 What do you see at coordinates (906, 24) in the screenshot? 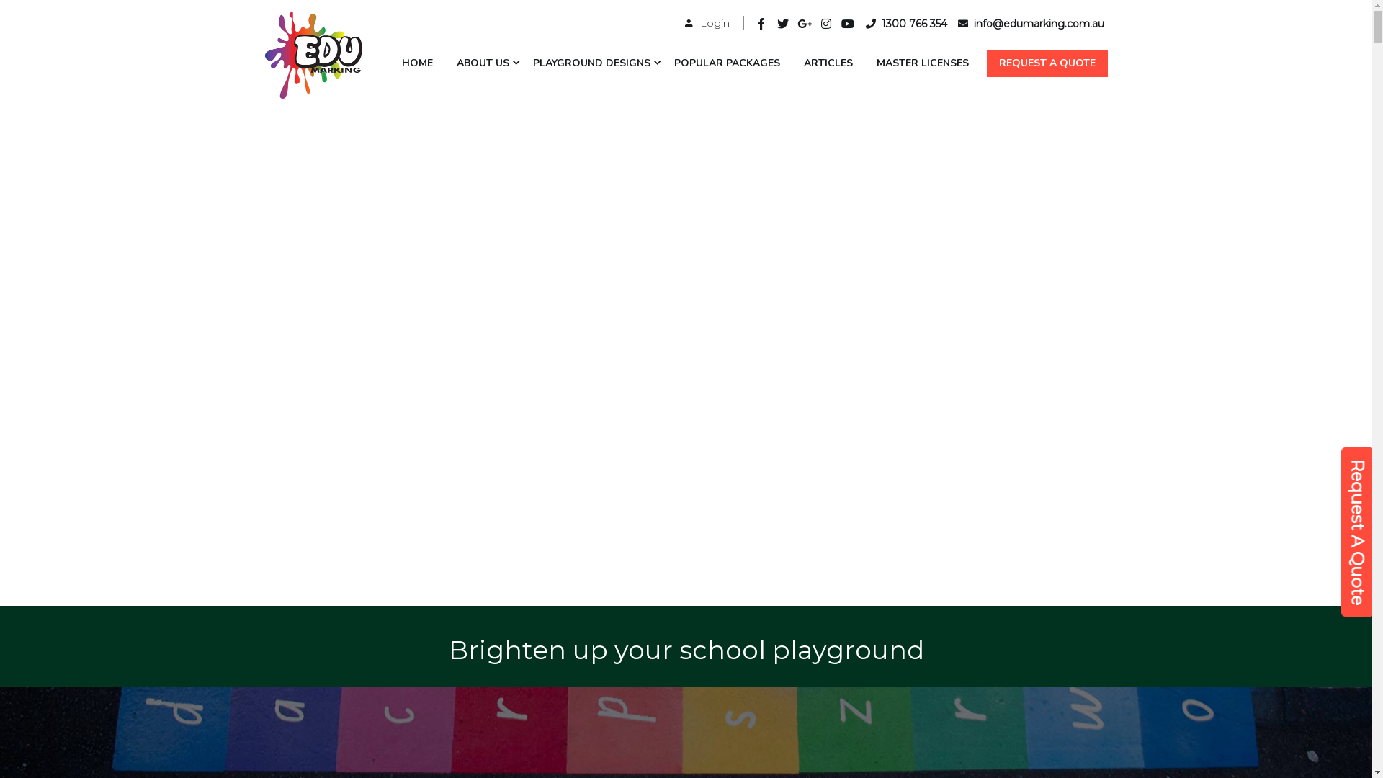
I see `1300 766 354` at bounding box center [906, 24].